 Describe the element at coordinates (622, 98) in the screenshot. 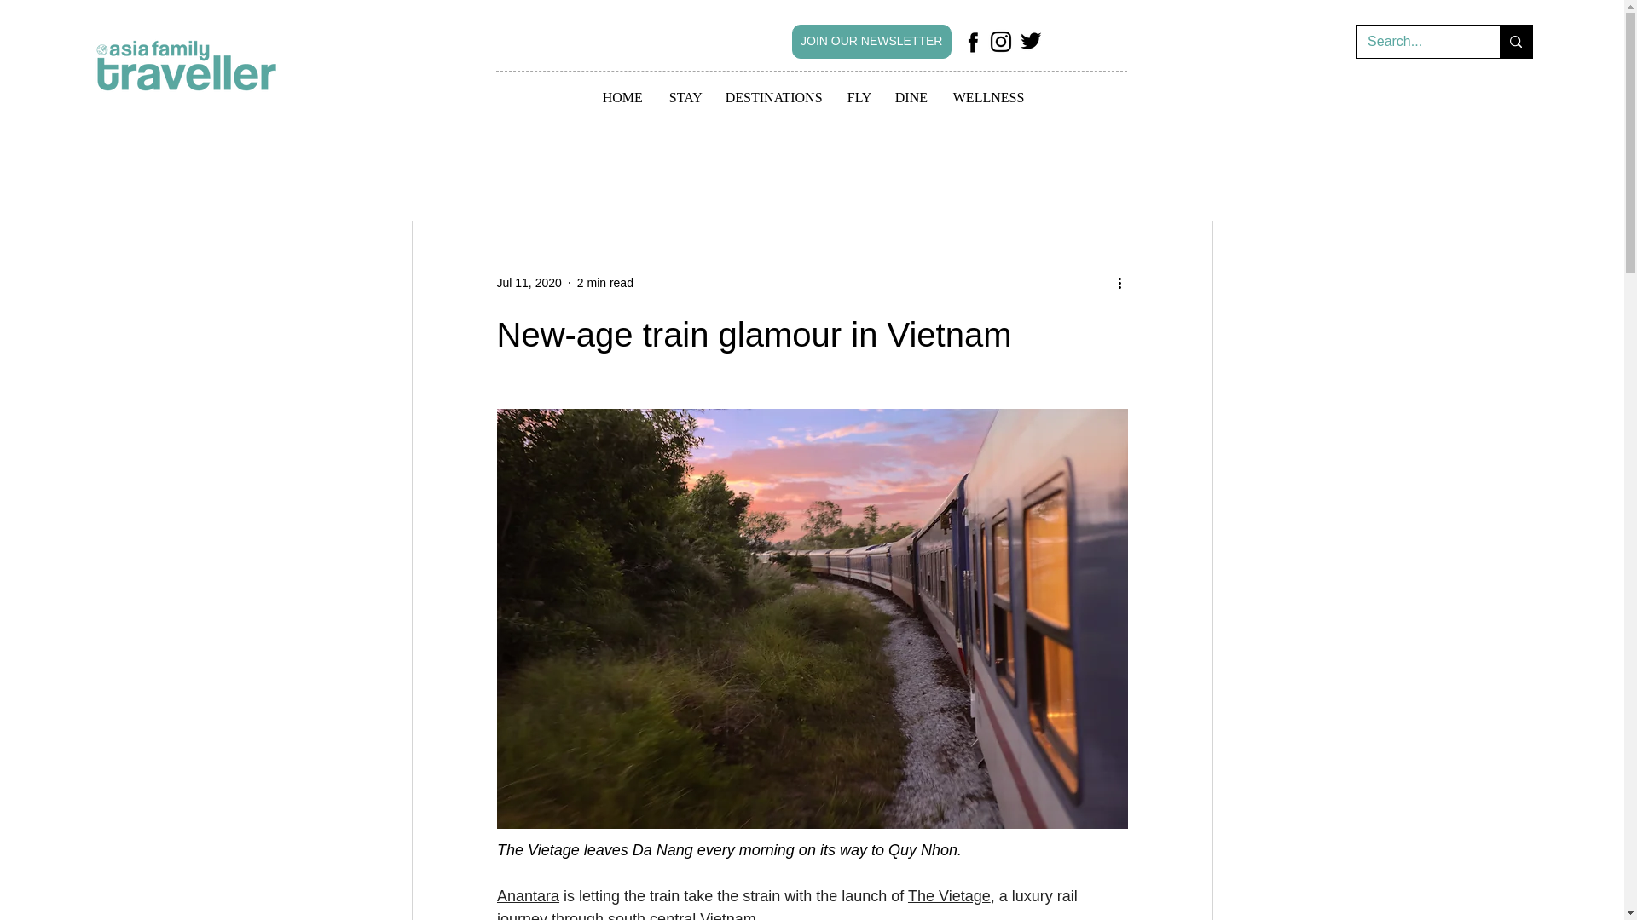

I see `HOME` at that location.